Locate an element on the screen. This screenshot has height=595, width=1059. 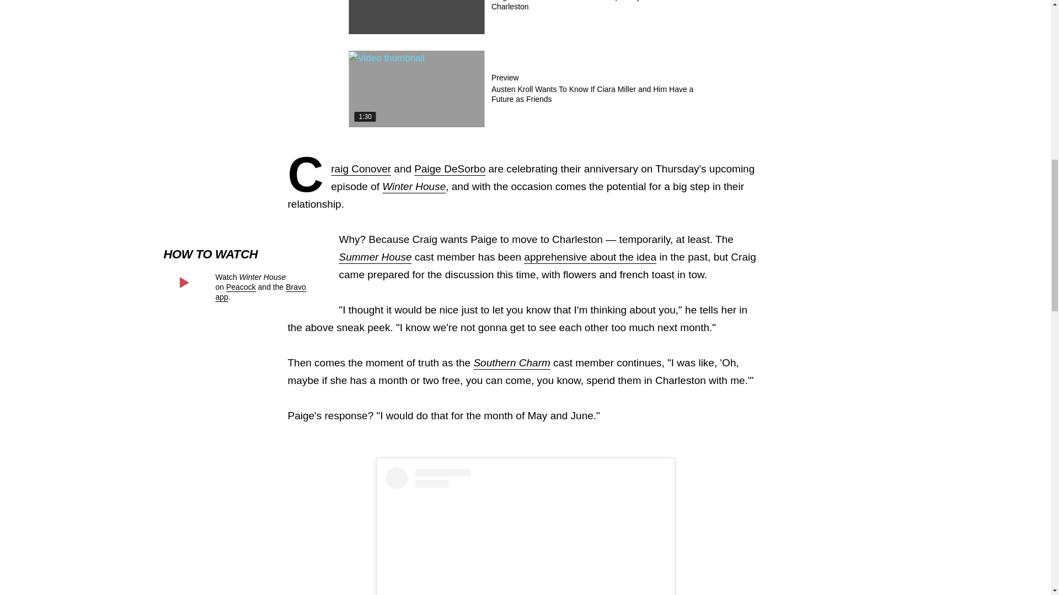
apprehensive about the idea is located at coordinates (590, 257).